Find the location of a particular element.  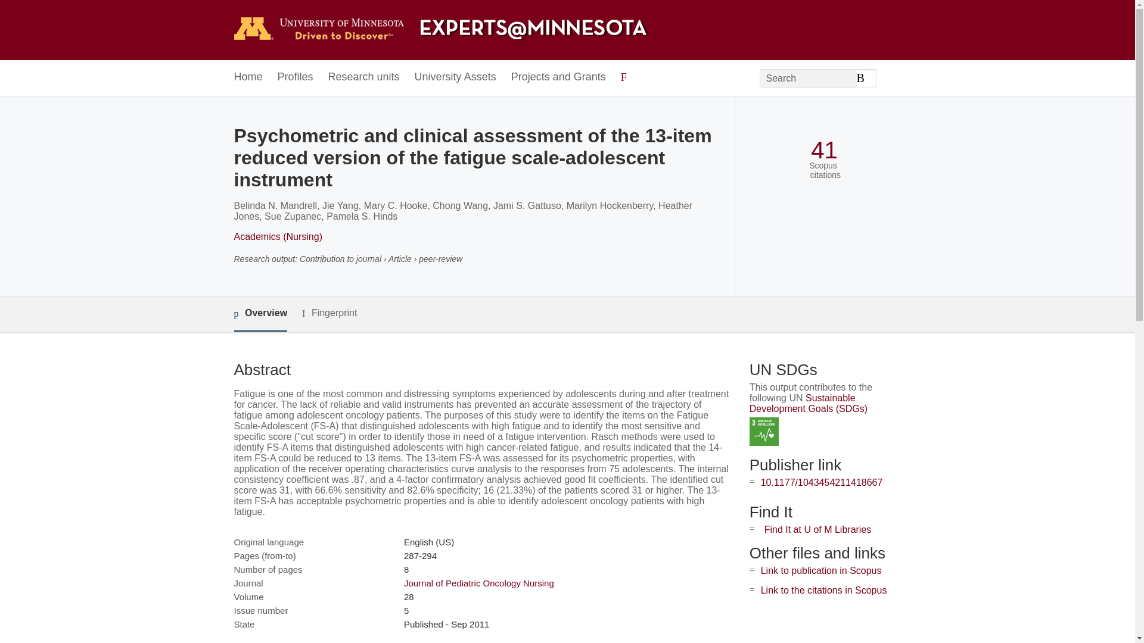

Link to the citations in Scopus is located at coordinates (823, 590).